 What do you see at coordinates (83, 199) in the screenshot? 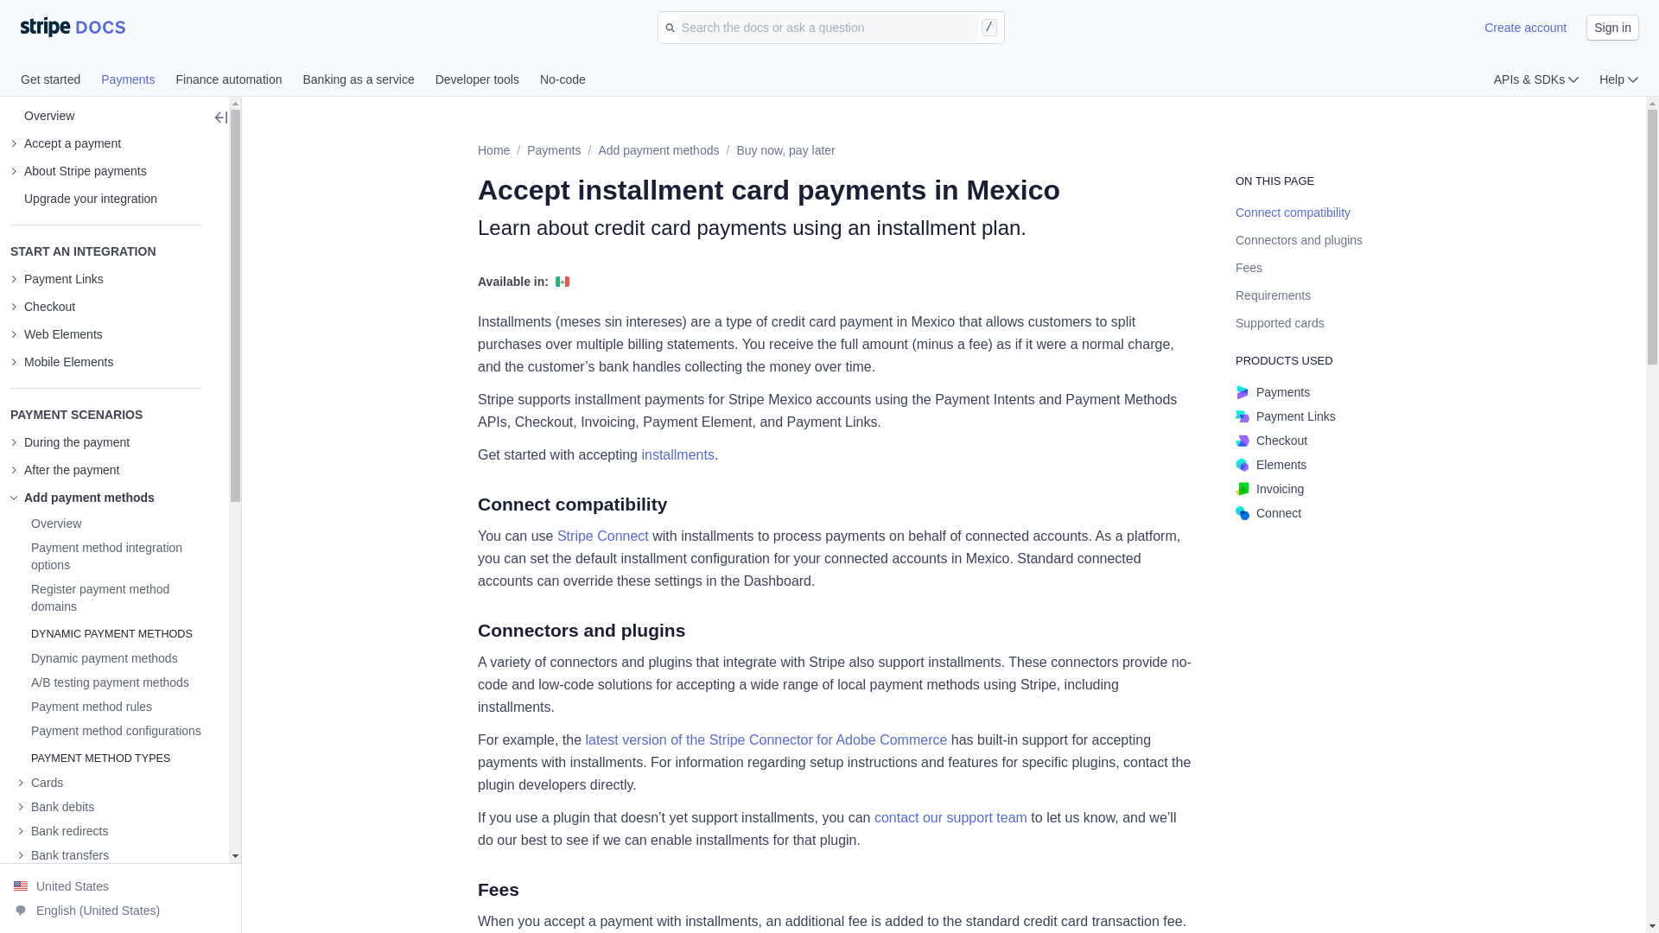
I see `Upgrade your integration` at bounding box center [83, 199].